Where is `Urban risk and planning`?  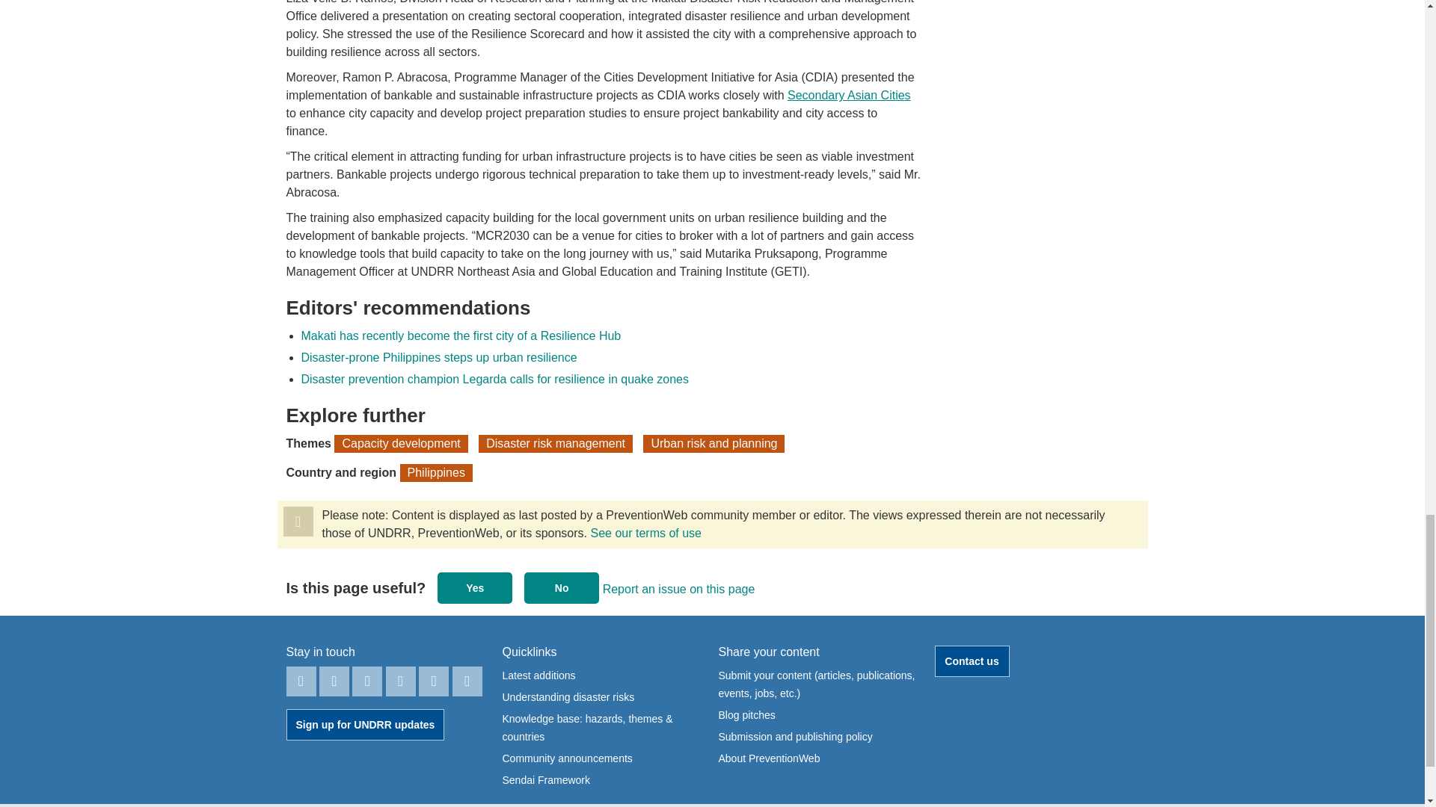
Urban risk and planning is located at coordinates (714, 444).